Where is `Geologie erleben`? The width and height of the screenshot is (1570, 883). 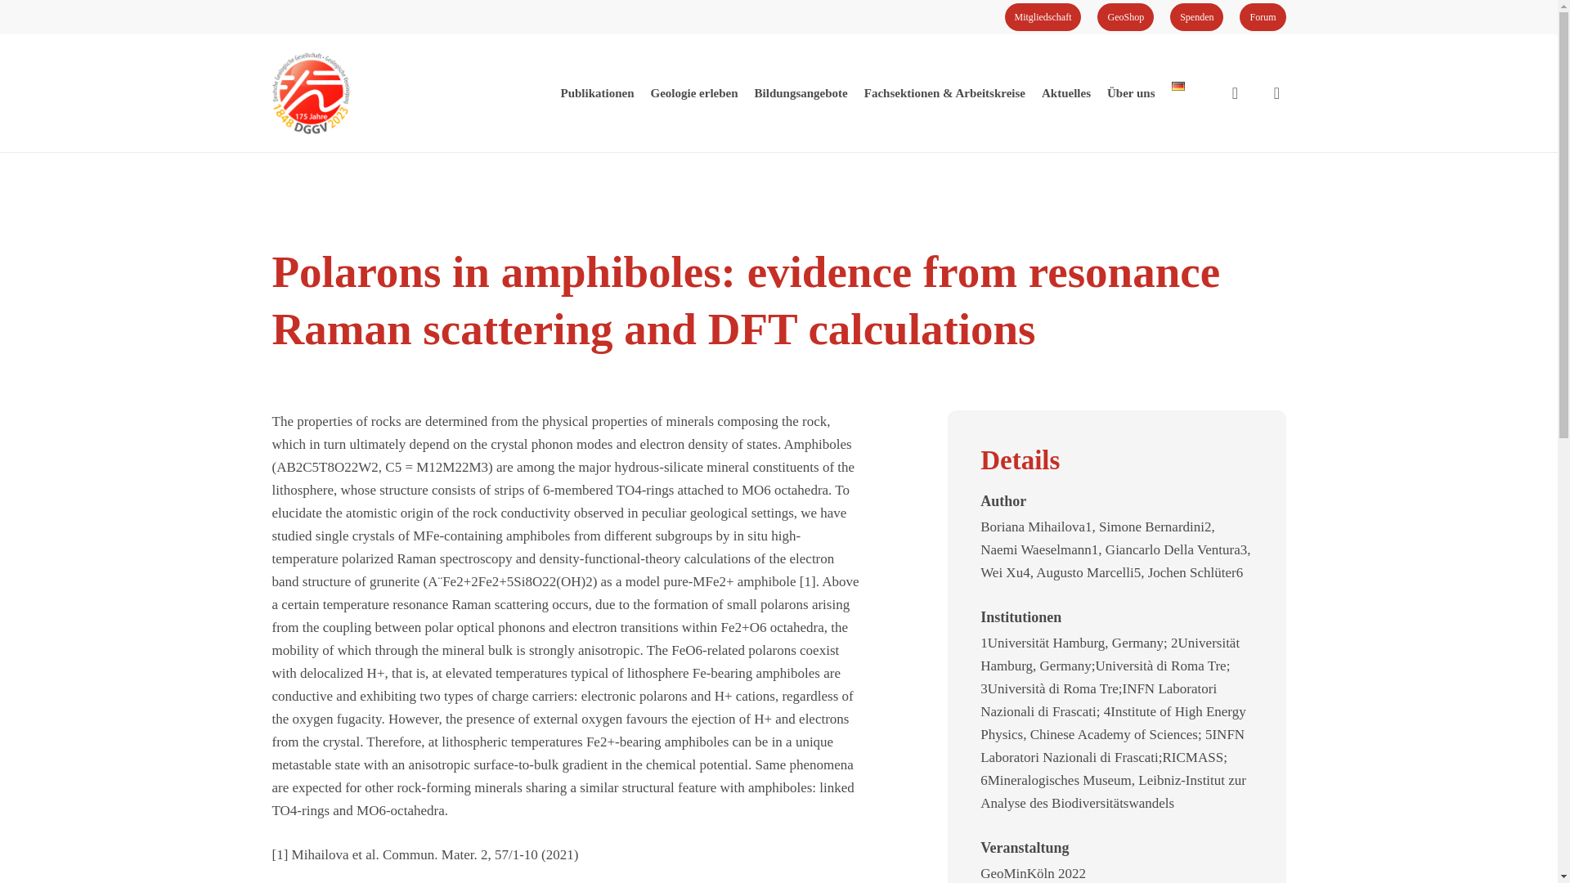
Geologie erleben is located at coordinates (694, 93).